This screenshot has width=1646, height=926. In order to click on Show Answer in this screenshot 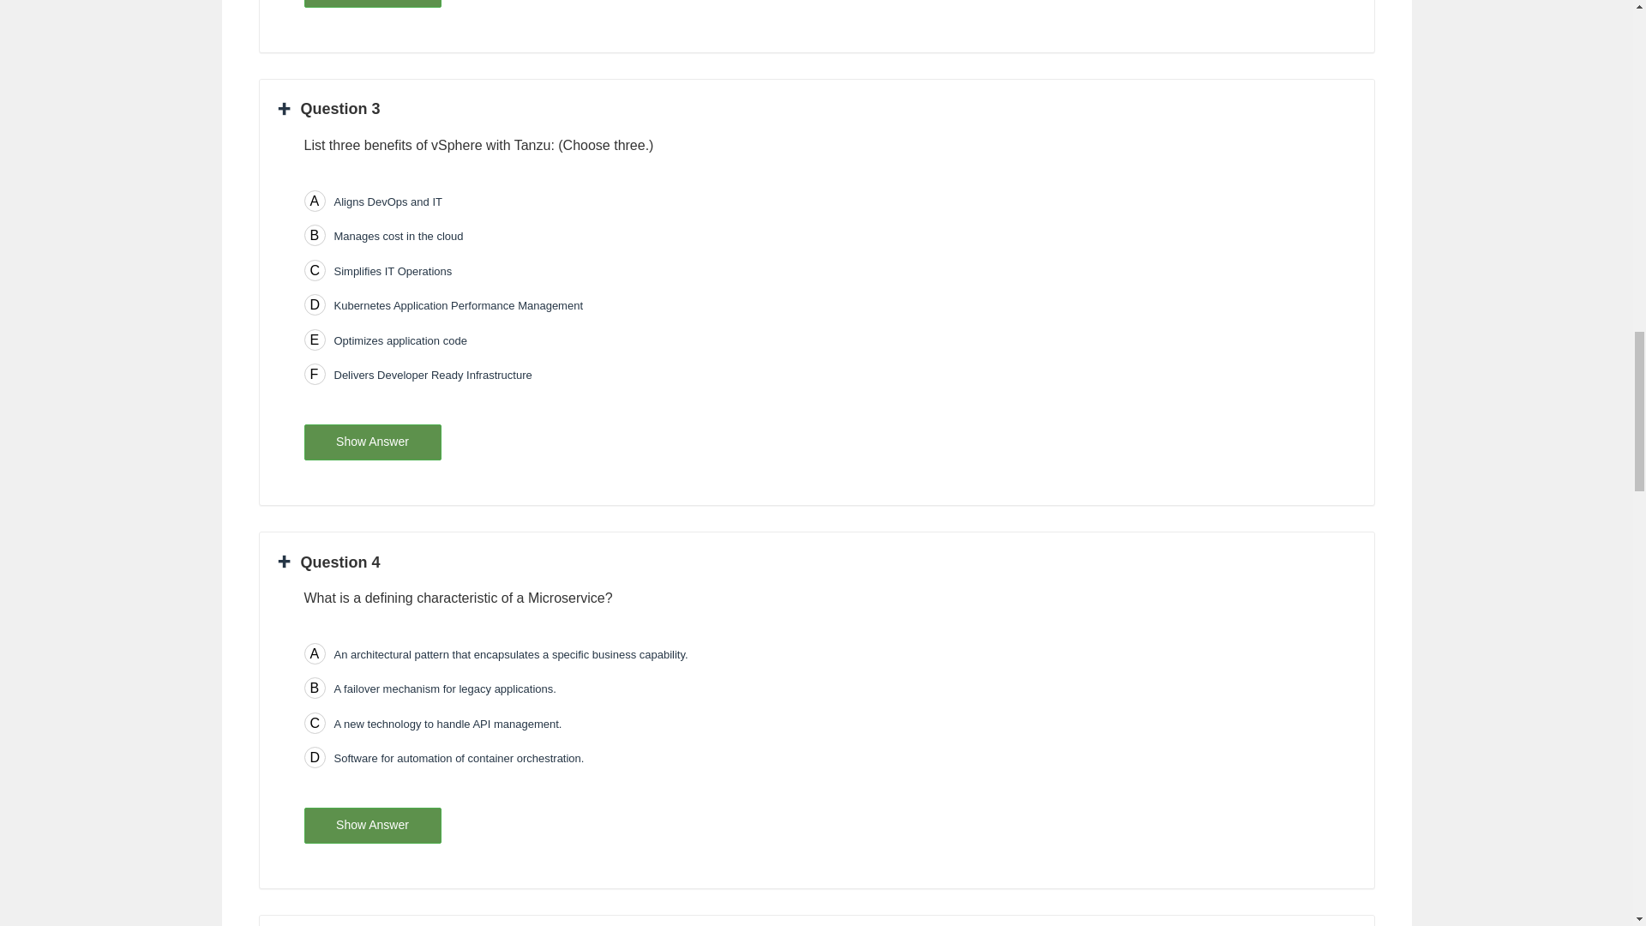, I will do `click(372, 442)`.